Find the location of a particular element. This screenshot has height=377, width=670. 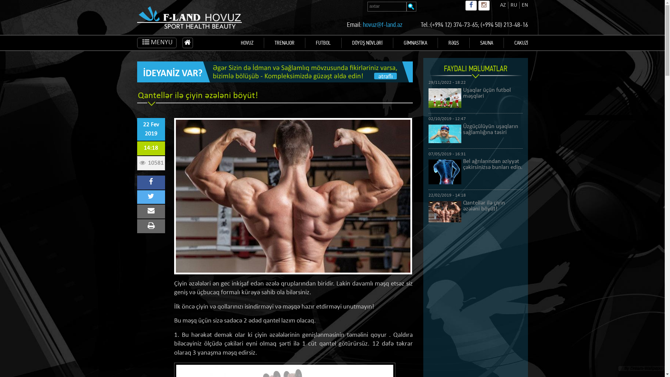

SAUNA is located at coordinates (486, 43).